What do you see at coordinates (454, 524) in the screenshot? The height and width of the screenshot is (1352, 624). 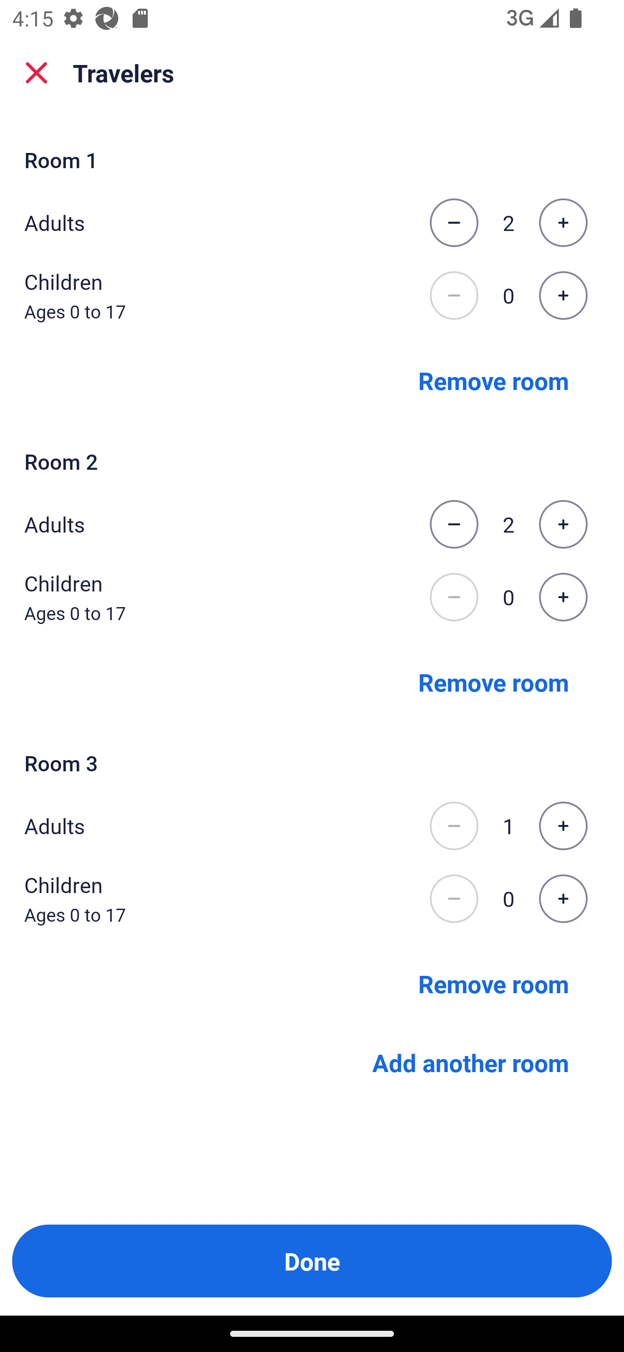 I see `Decrease the number of adults` at bounding box center [454, 524].